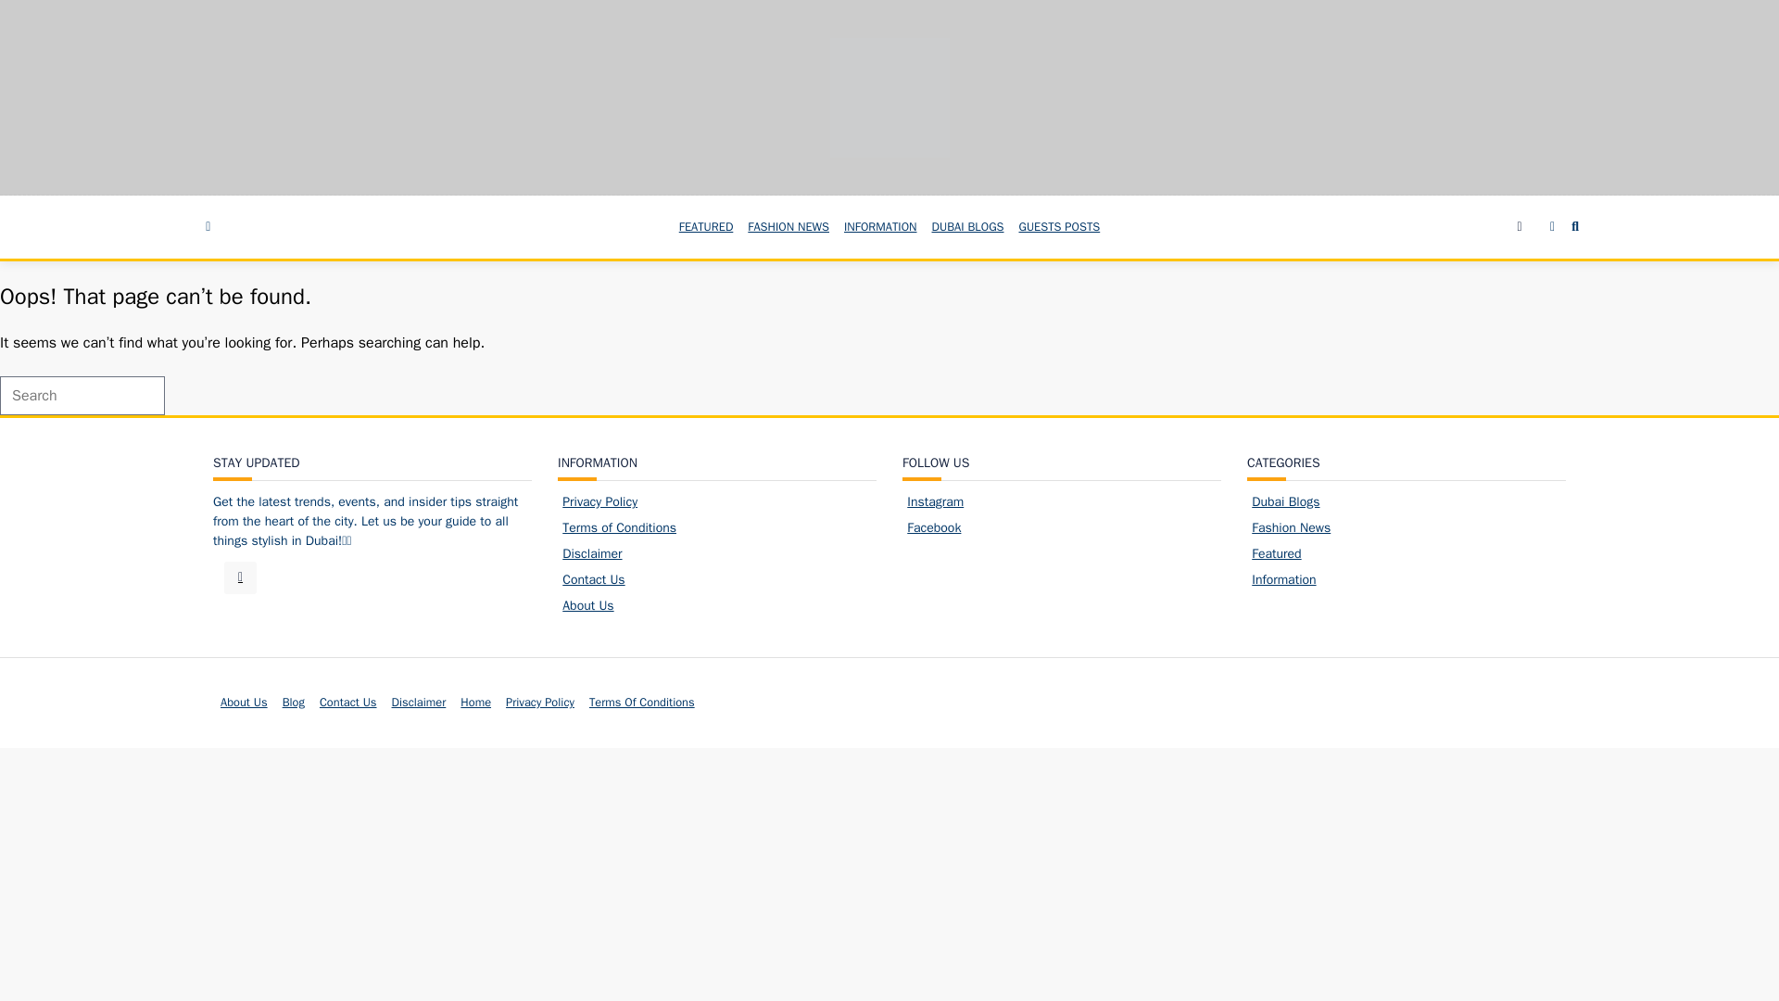 This screenshot has height=1001, width=1779. I want to click on Privacy Policy, so click(599, 501).